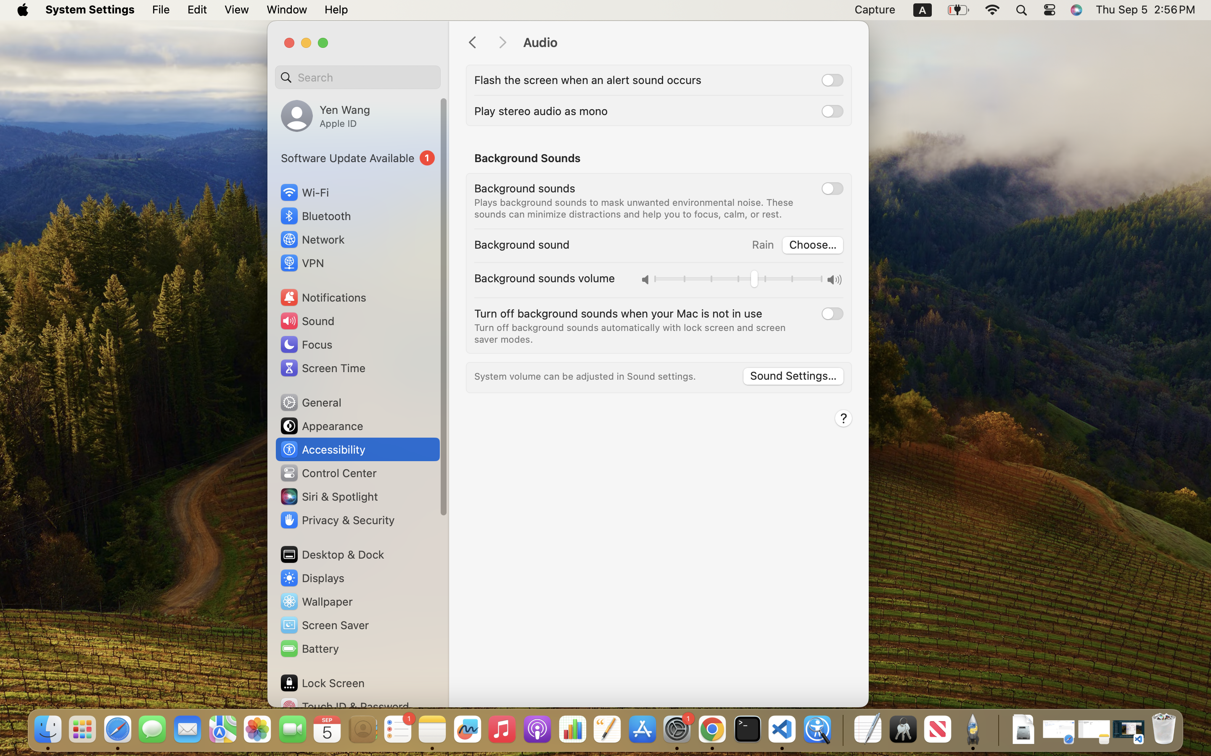  What do you see at coordinates (306, 344) in the screenshot?
I see `Focus` at bounding box center [306, 344].